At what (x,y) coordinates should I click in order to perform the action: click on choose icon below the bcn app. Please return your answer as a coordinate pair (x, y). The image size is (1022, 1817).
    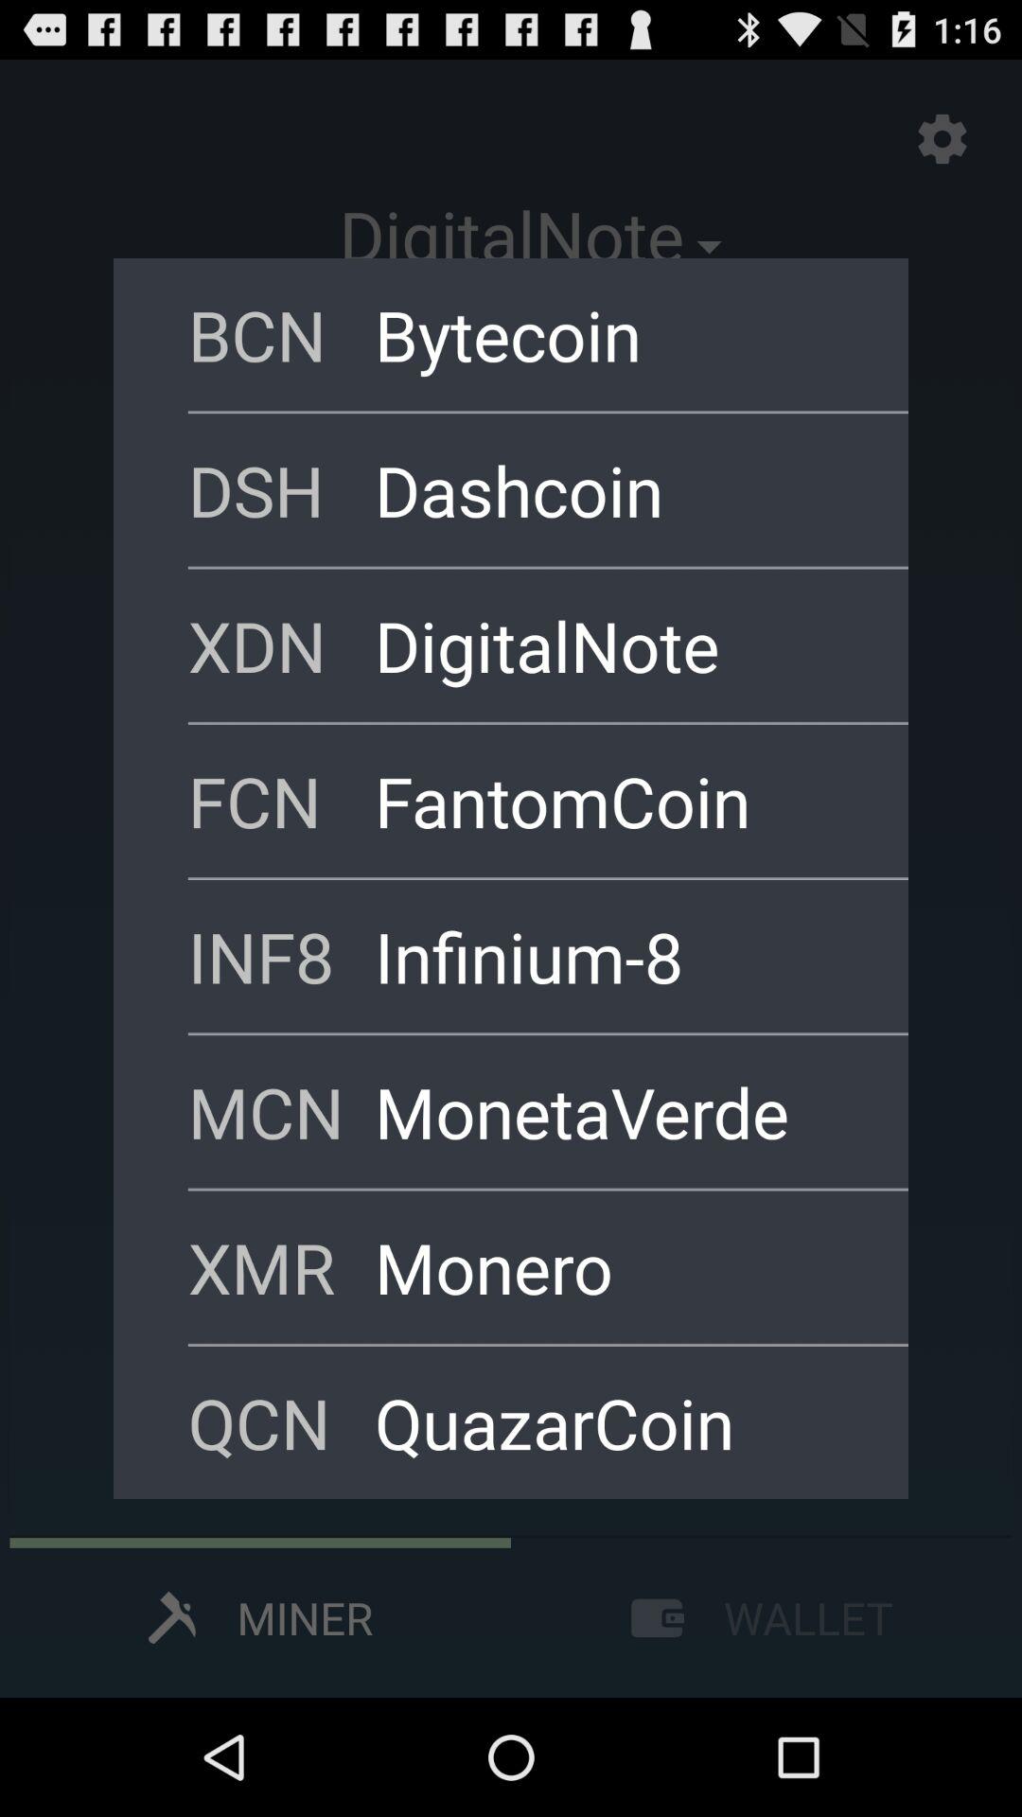
    Looking at the image, I should click on (281, 489).